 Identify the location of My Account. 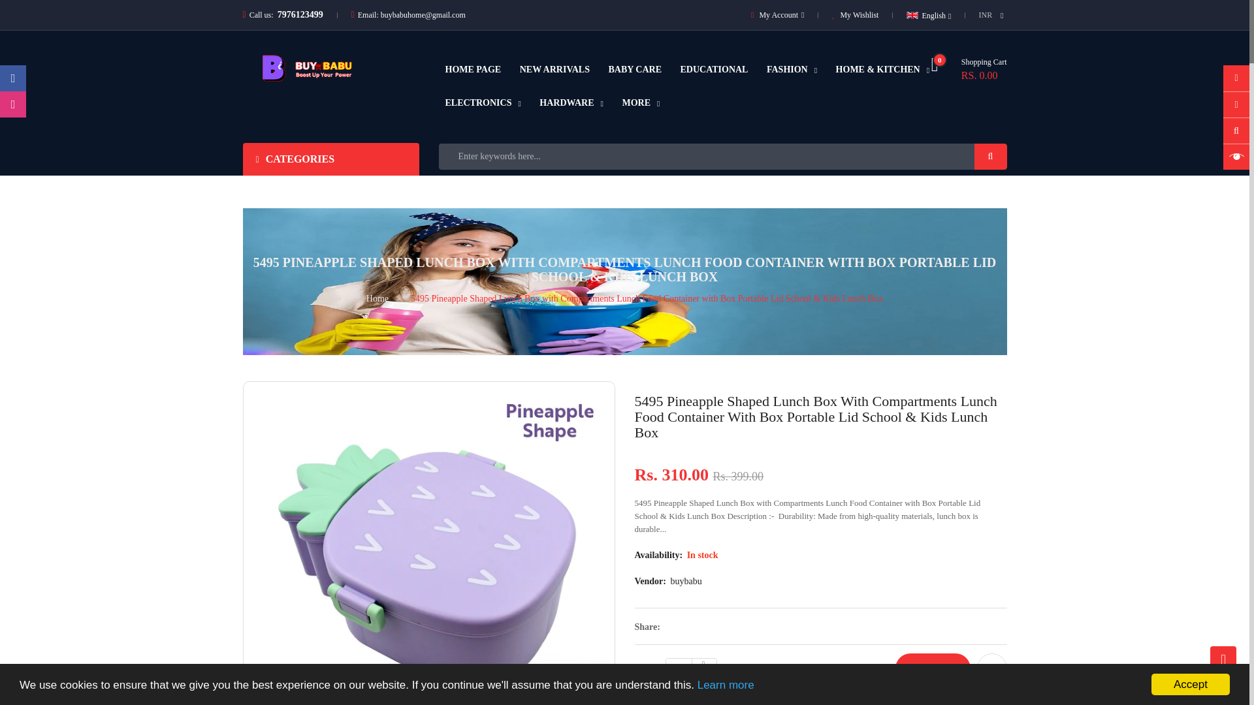
(929, 16).